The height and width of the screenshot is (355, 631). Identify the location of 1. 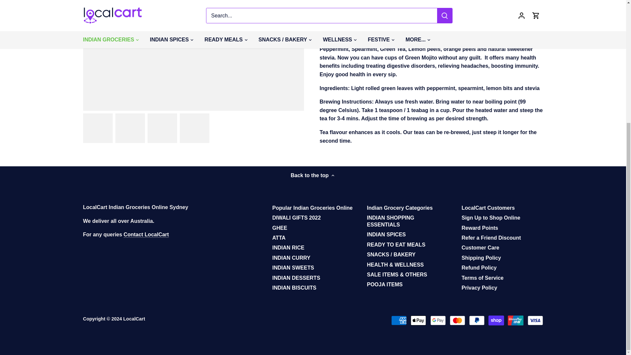
(339, 1).